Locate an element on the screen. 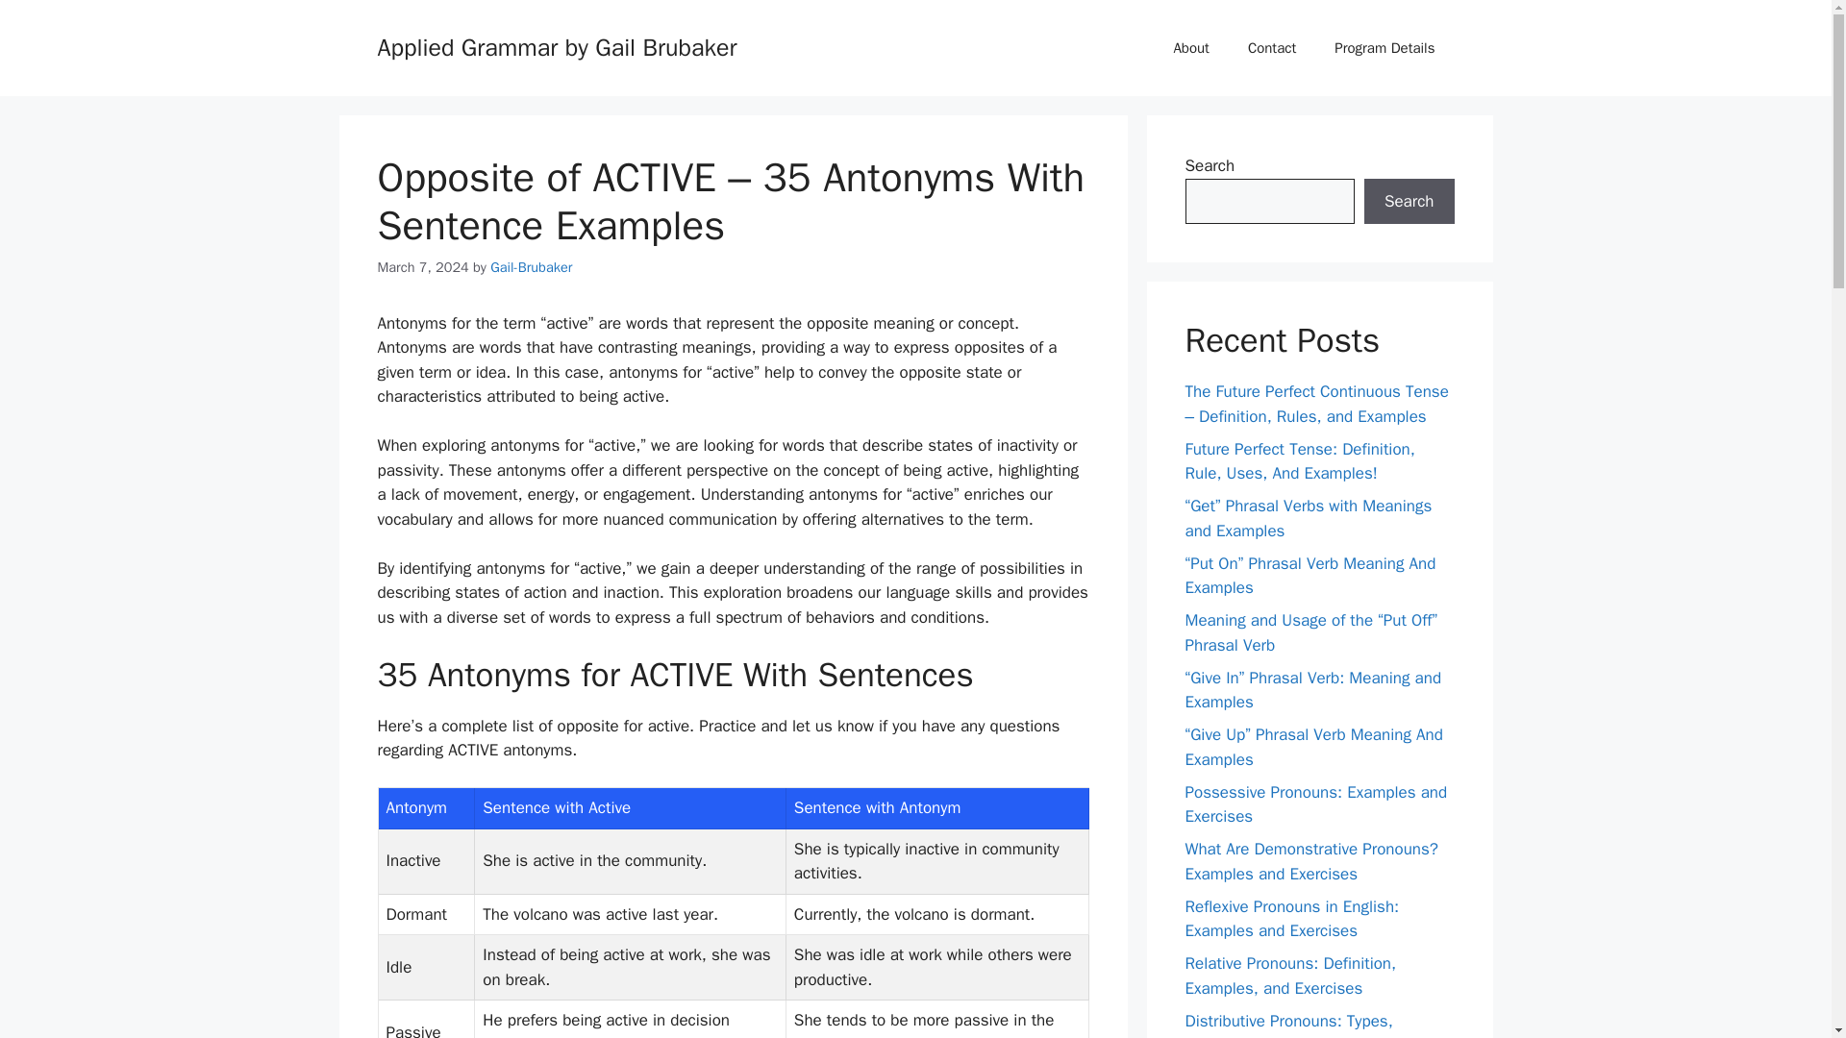 The height and width of the screenshot is (1038, 1846). View all posts by Gail-Brubaker is located at coordinates (531, 267).